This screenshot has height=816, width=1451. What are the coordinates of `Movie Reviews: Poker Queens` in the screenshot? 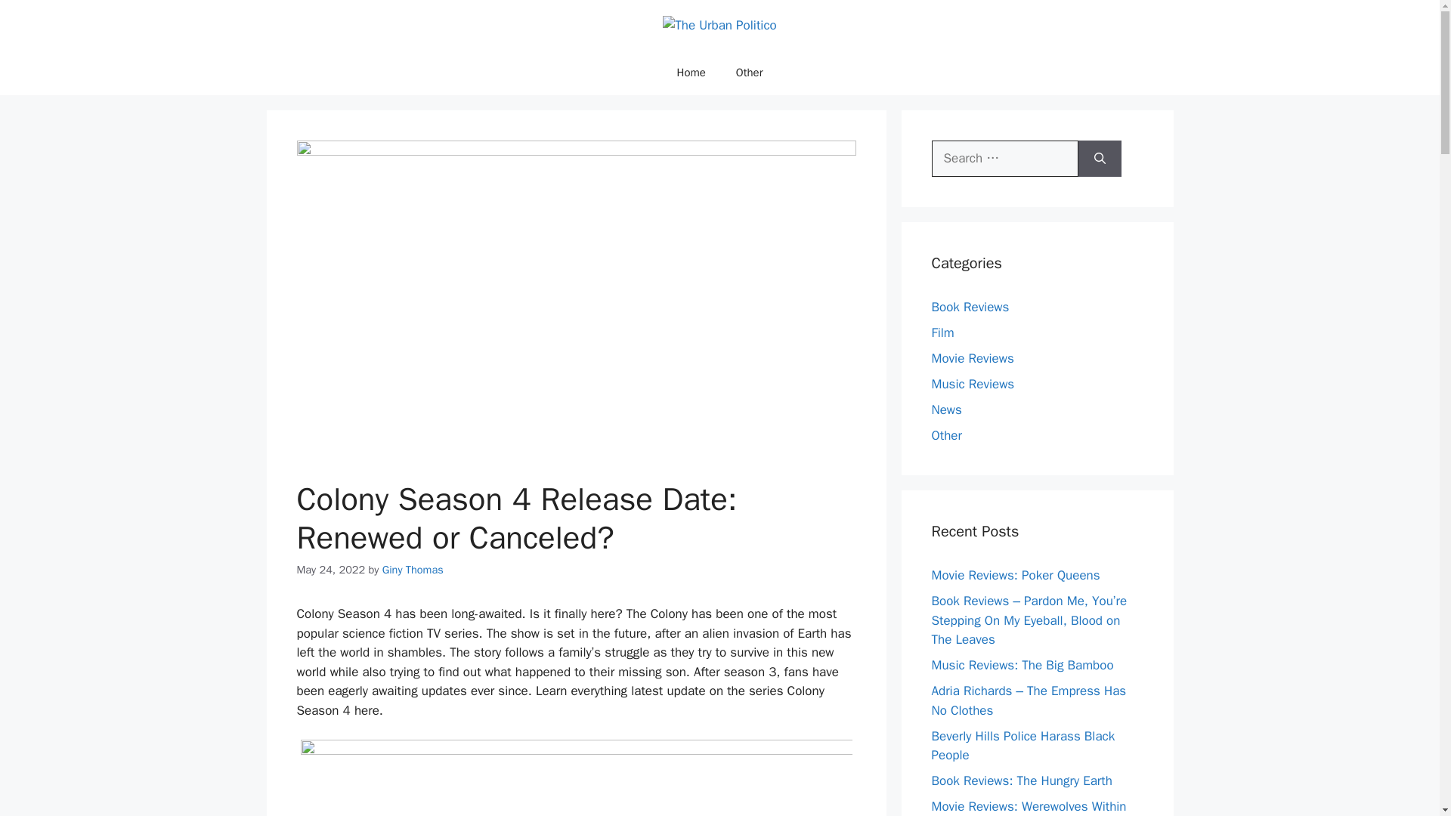 It's located at (1016, 575).